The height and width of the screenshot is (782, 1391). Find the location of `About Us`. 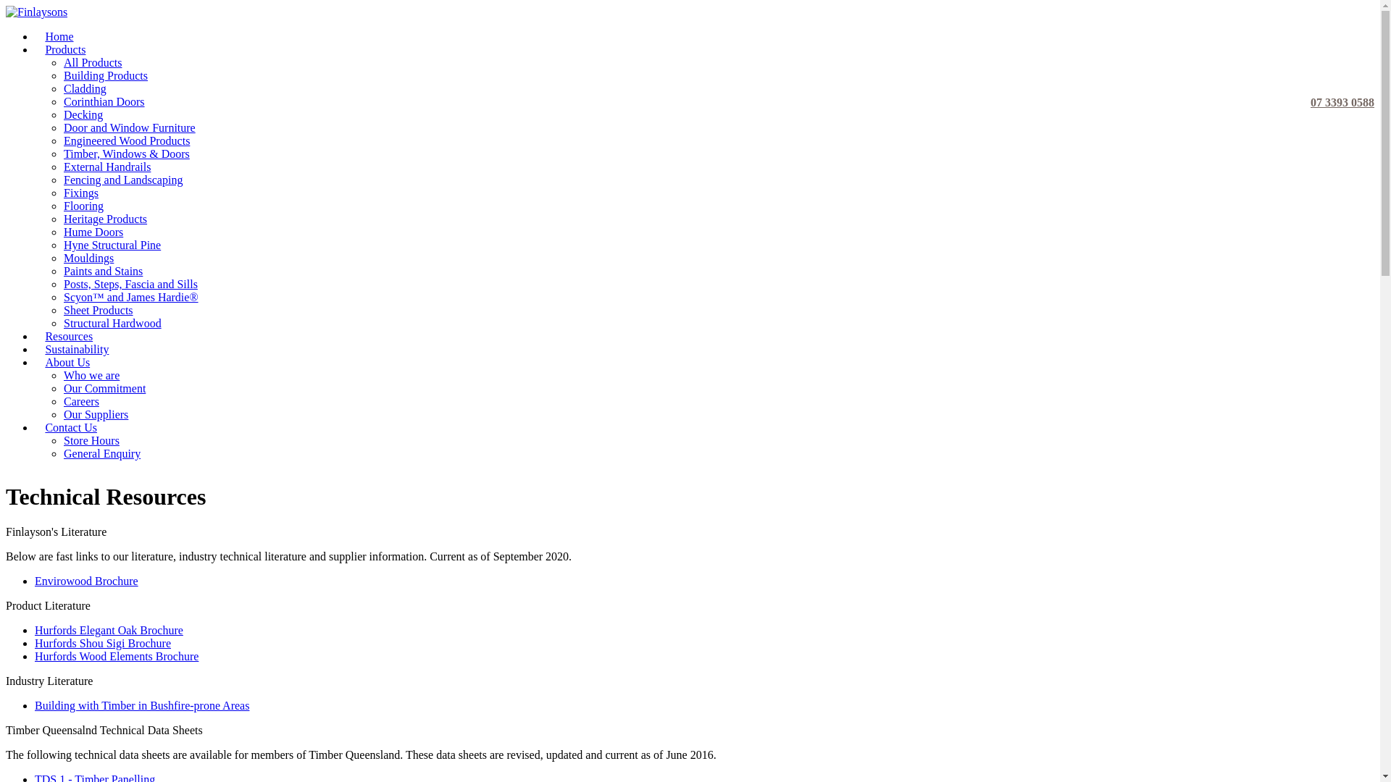

About Us is located at coordinates (68, 362).